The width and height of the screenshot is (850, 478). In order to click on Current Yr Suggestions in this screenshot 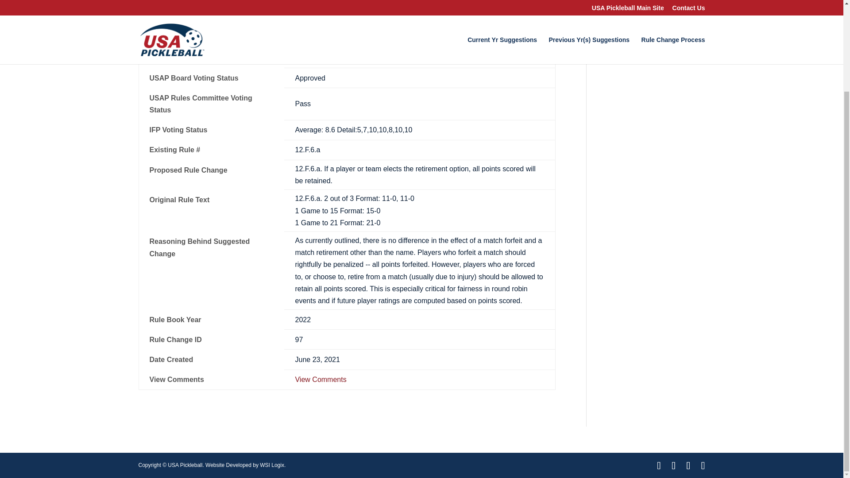, I will do `click(173, 439)`.